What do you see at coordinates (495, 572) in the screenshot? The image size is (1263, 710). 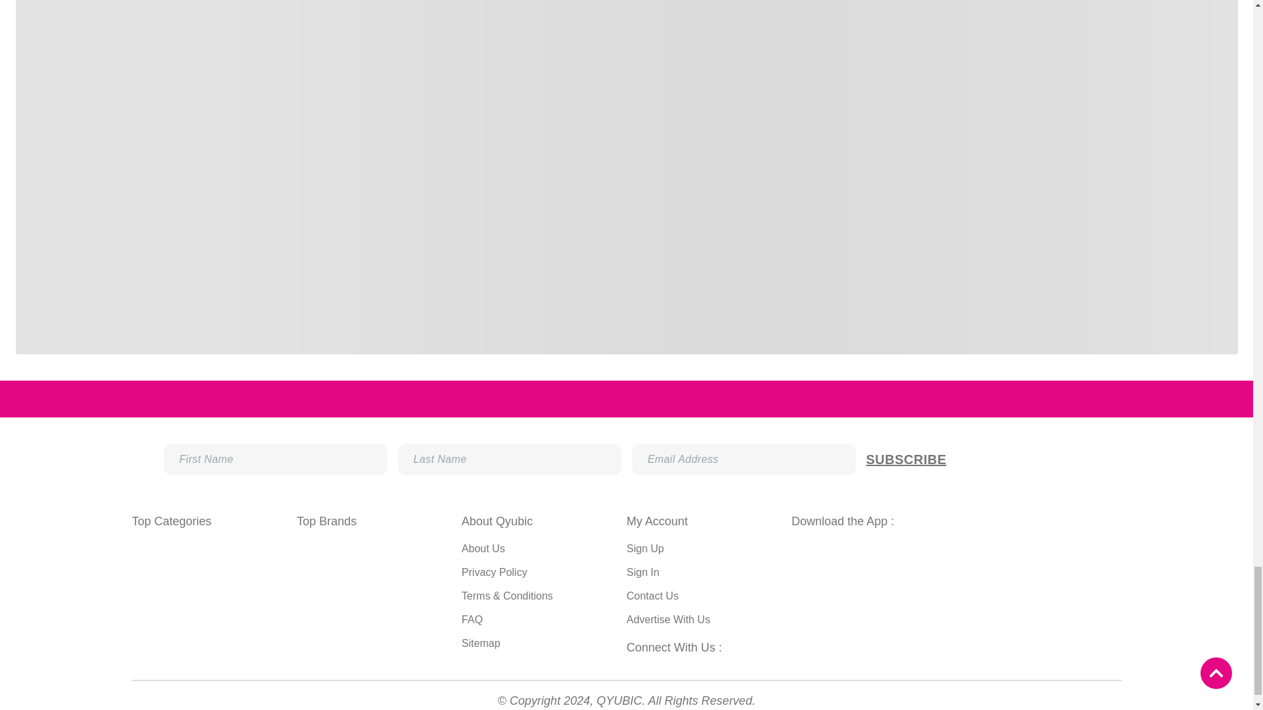 I see `Privacy Policy` at bounding box center [495, 572].